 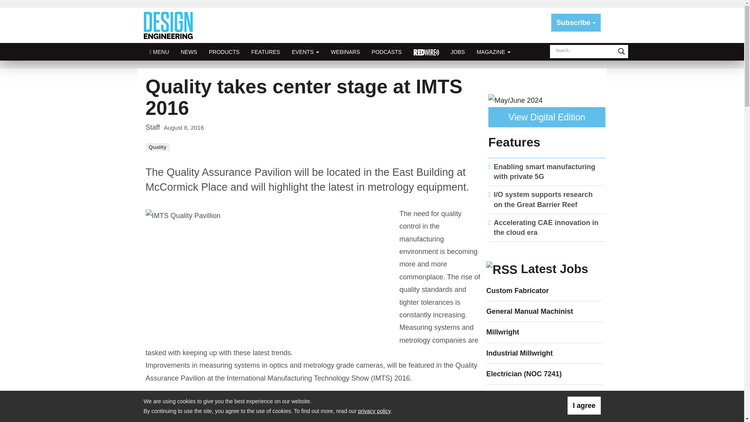 What do you see at coordinates (265, 52) in the screenshot?
I see `FEATURES` at bounding box center [265, 52].